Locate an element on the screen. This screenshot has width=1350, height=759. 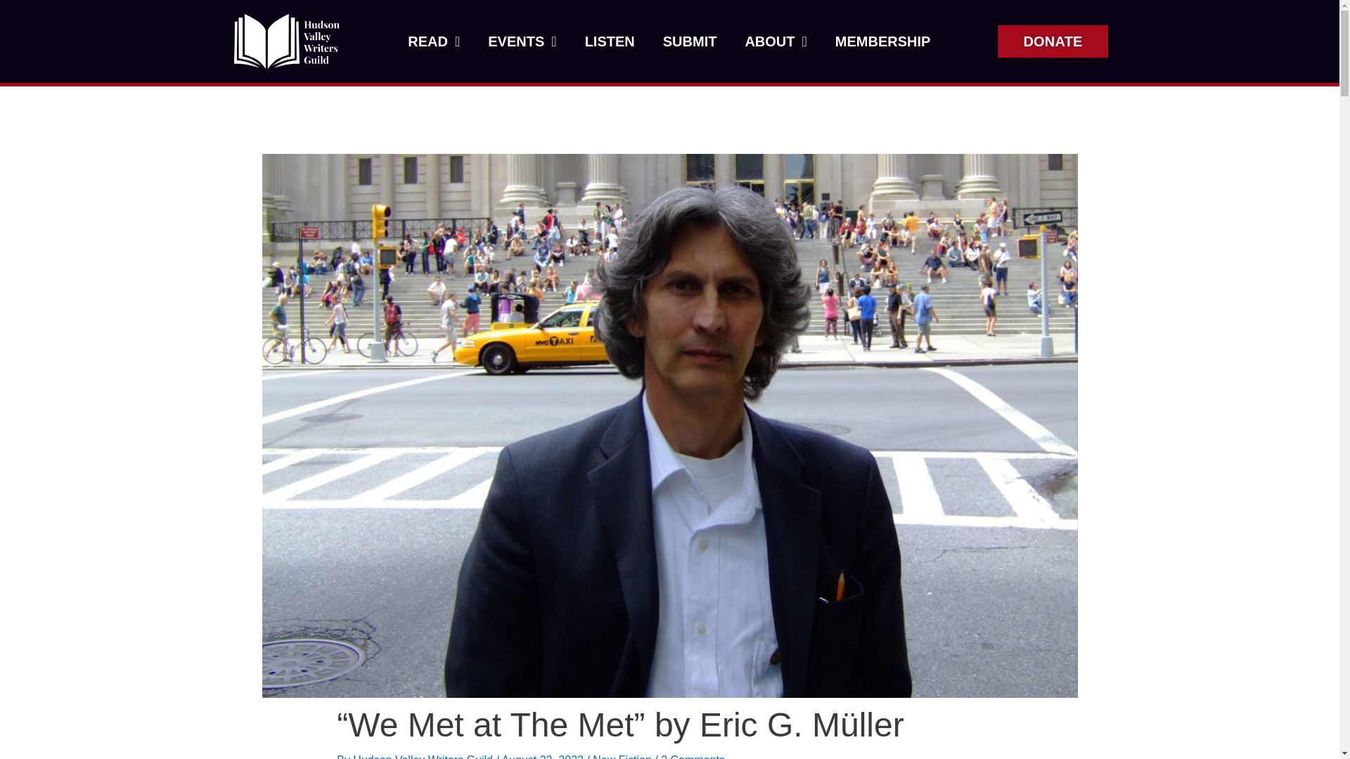
ABOUT is located at coordinates (775, 41).